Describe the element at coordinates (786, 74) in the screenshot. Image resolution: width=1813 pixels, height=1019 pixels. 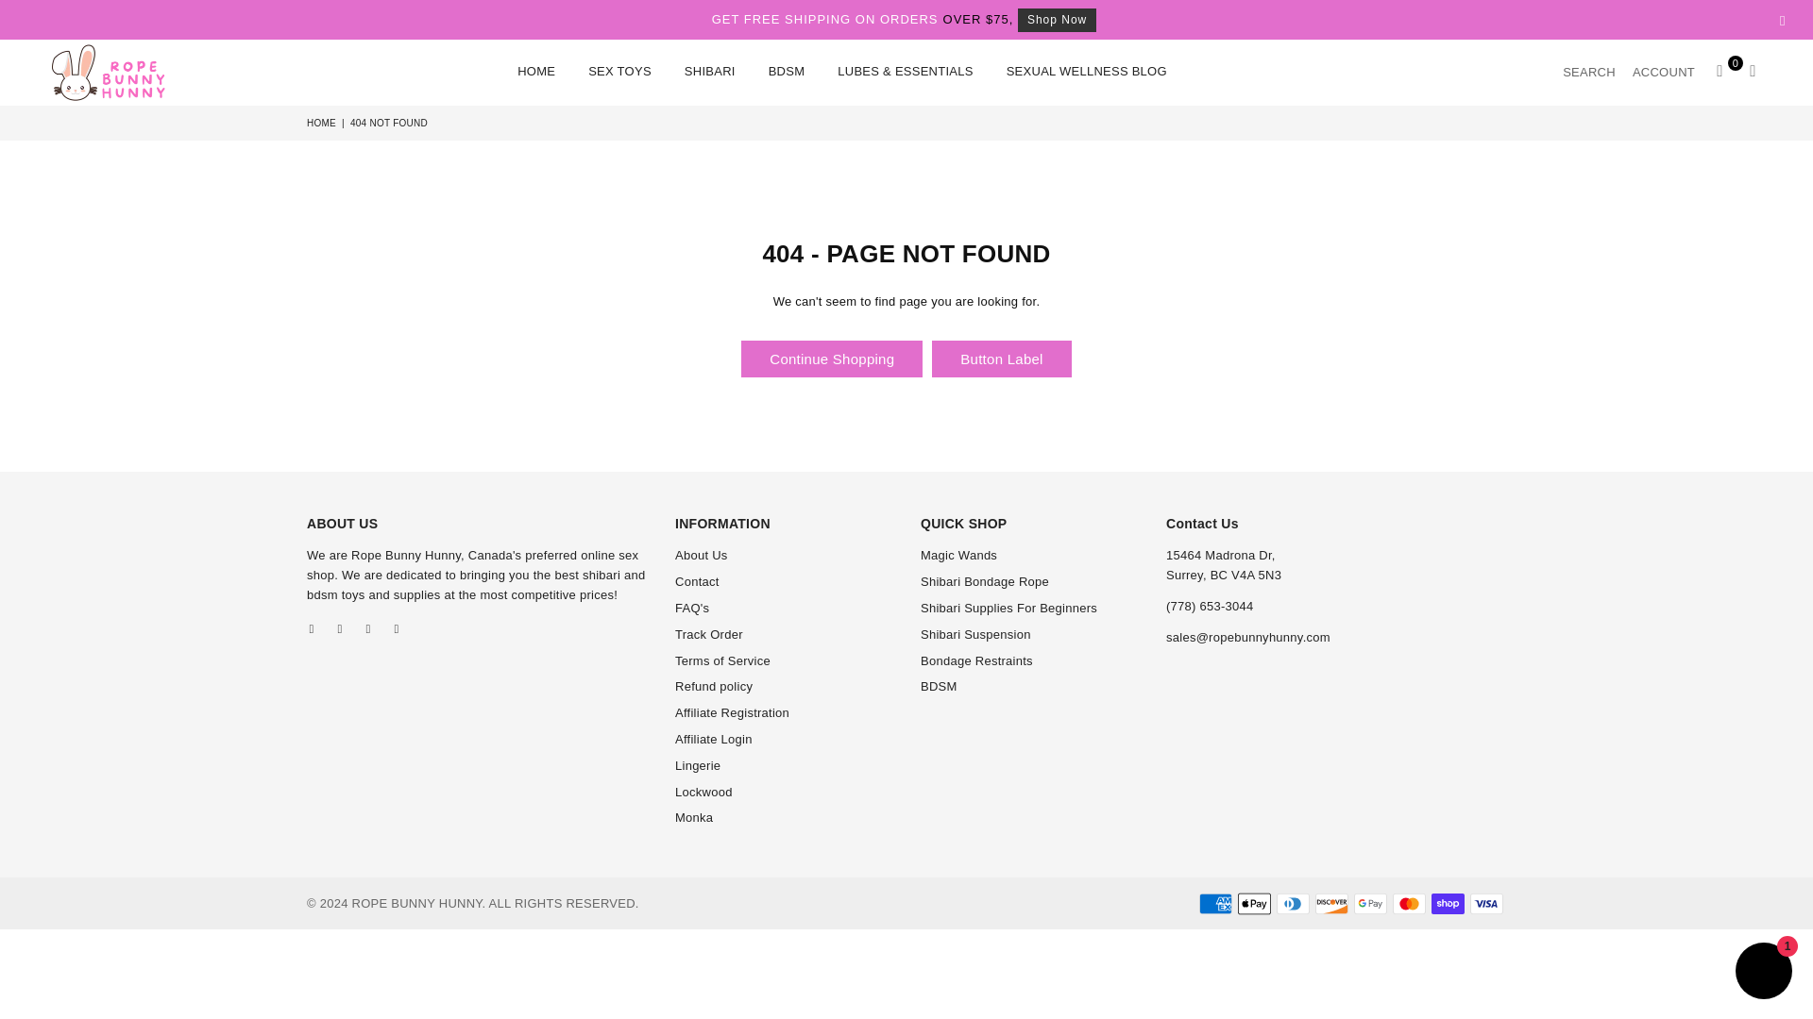
I see `BDSM` at that location.